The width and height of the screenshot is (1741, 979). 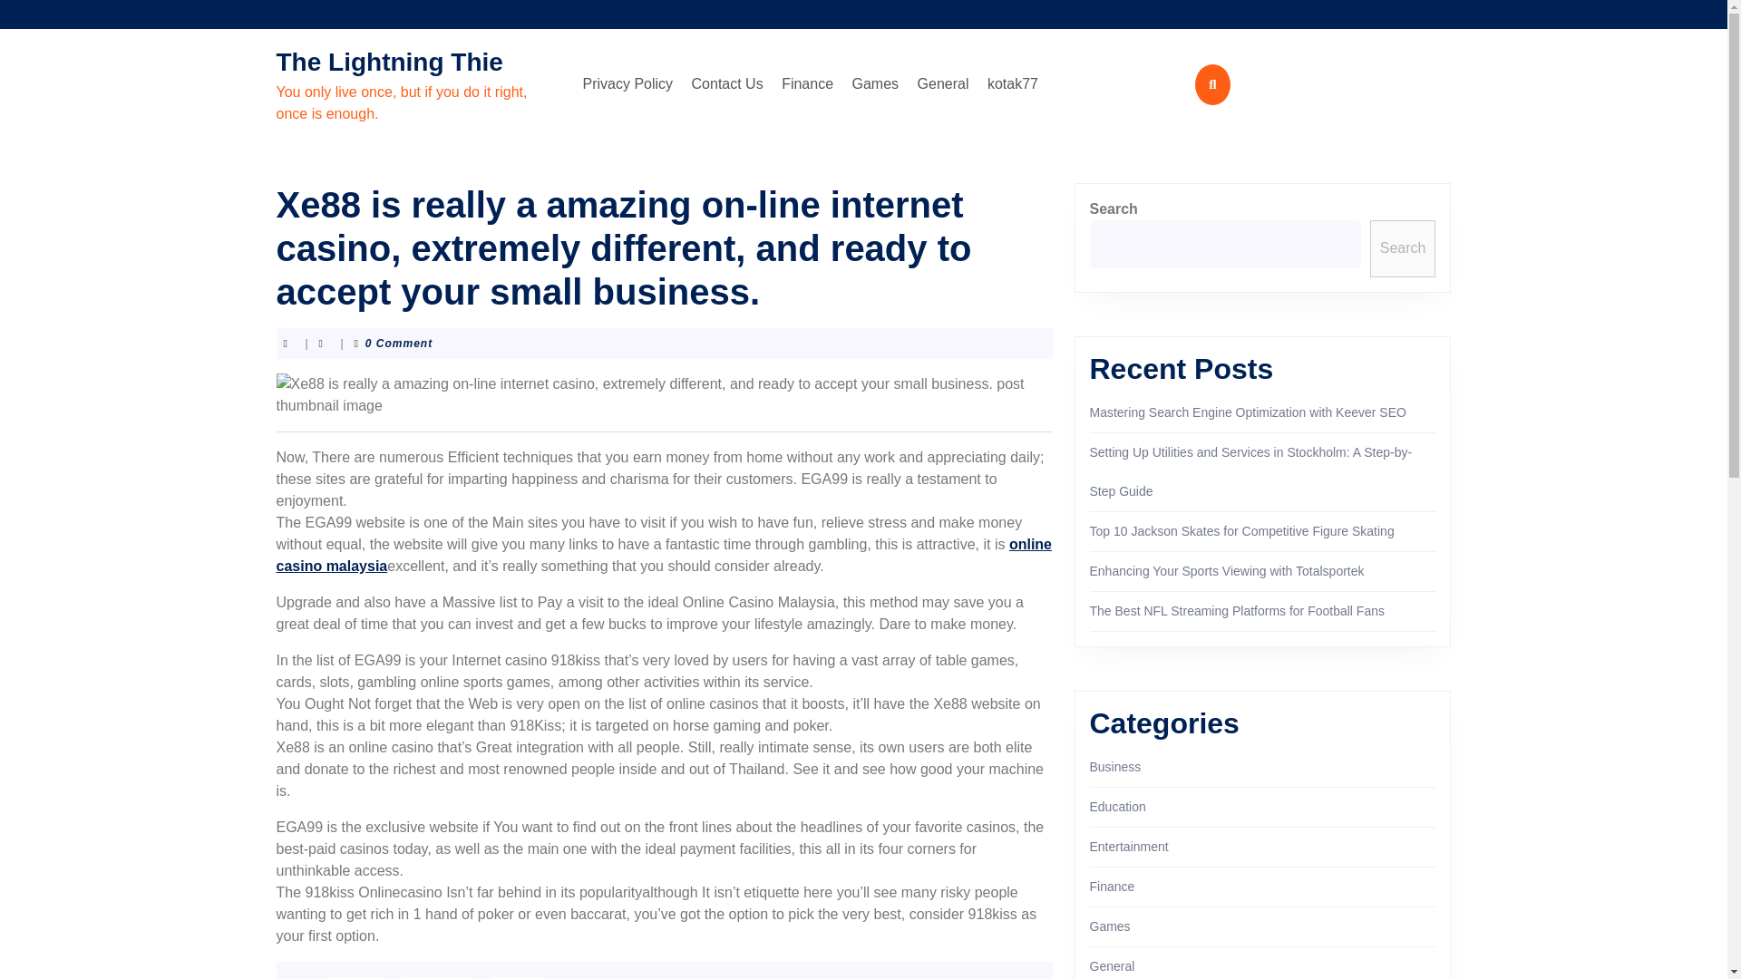 What do you see at coordinates (627, 84) in the screenshot?
I see `Privacy Policy` at bounding box center [627, 84].